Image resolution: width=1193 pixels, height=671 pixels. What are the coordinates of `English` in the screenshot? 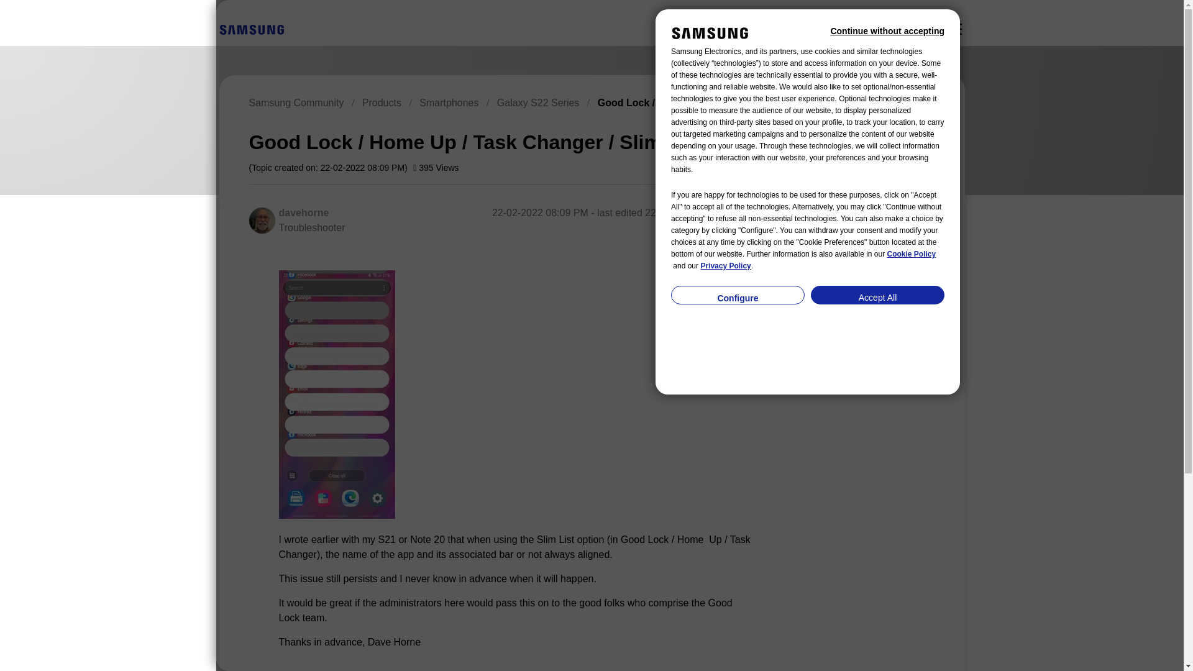 It's located at (251, 29).